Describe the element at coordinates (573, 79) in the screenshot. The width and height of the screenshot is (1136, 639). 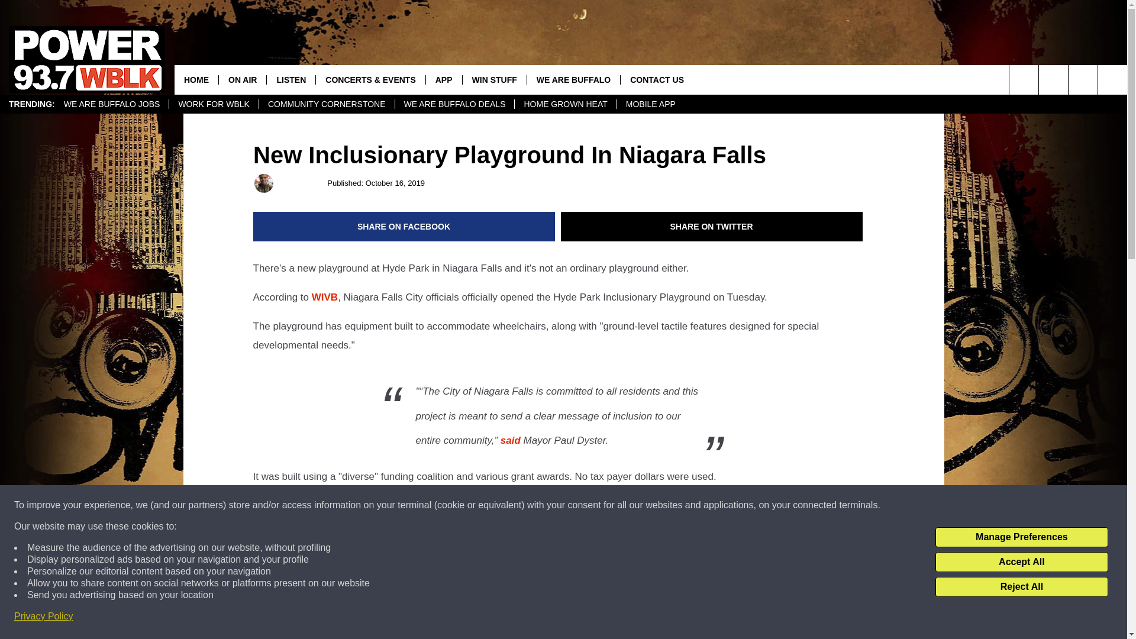
I see `WE ARE BUFFALO` at that location.